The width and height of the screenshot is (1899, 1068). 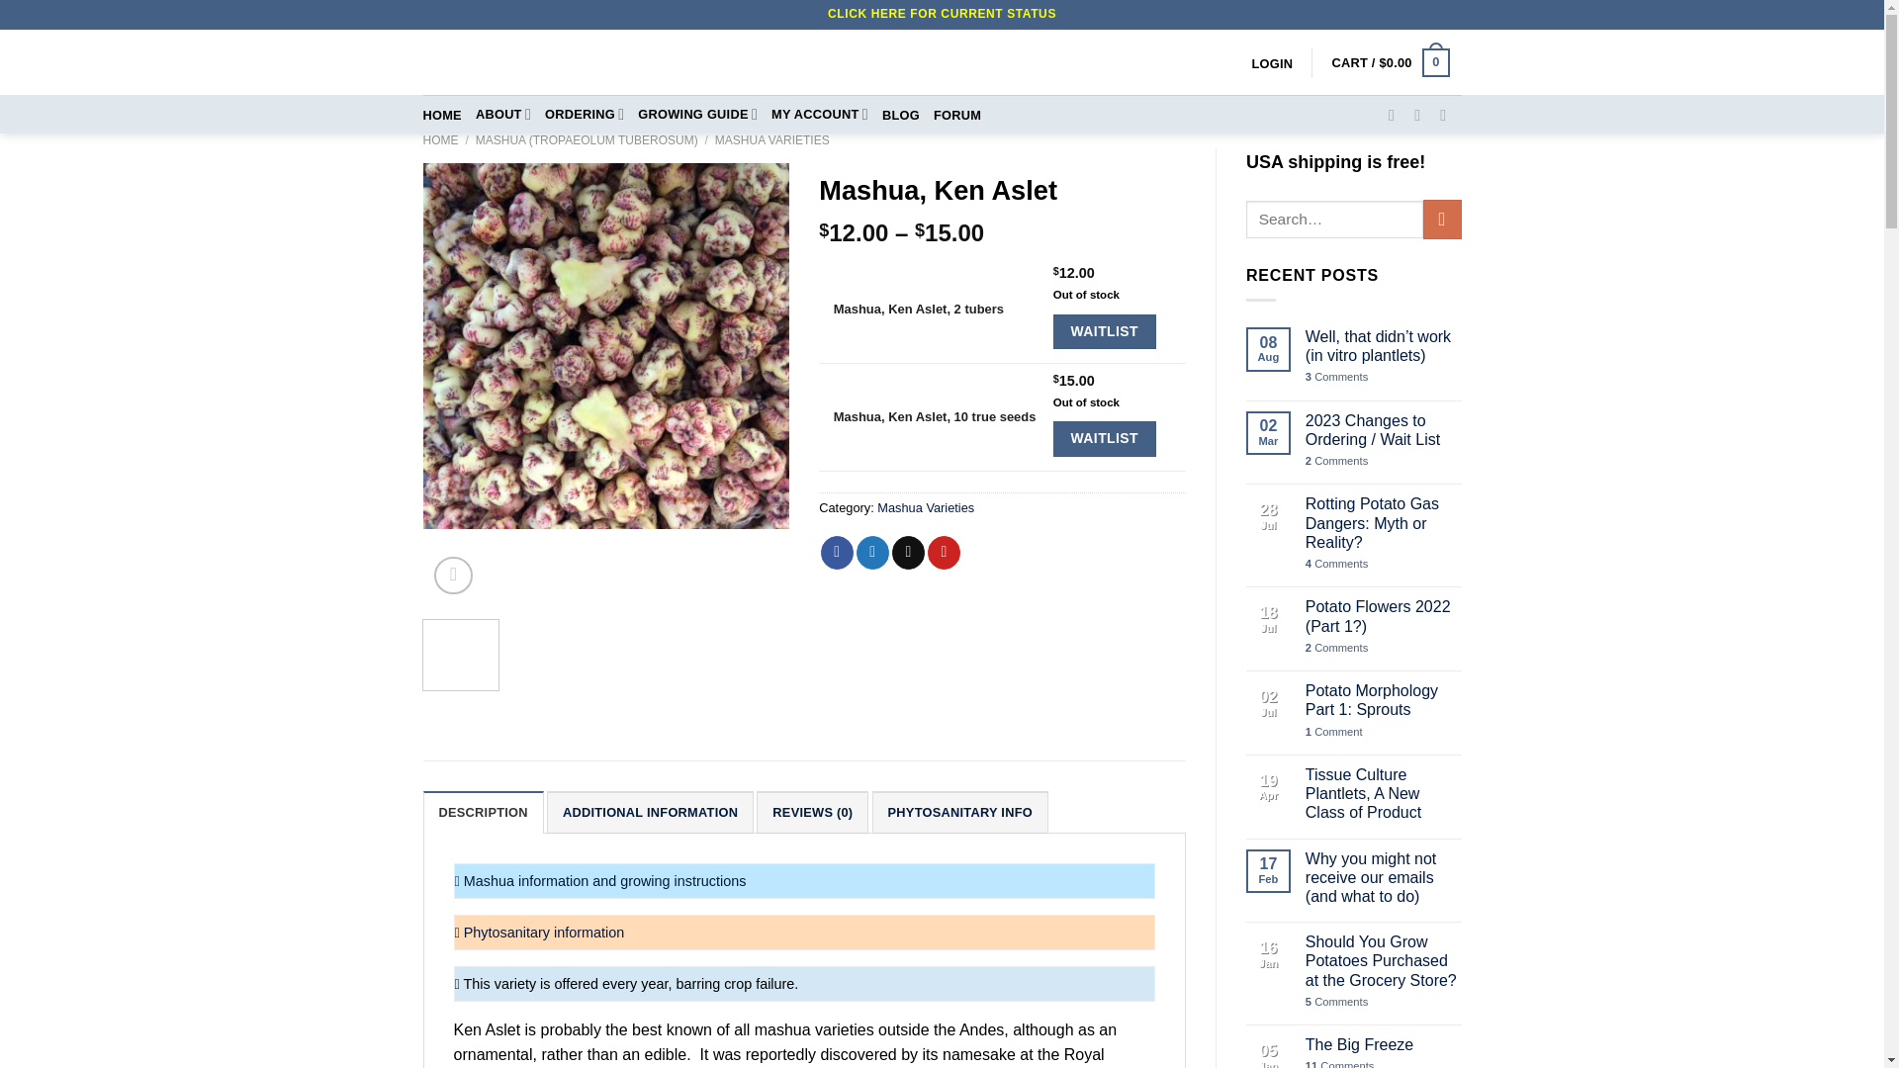 What do you see at coordinates (1384, 1044) in the screenshot?
I see `The Big Freeze` at bounding box center [1384, 1044].